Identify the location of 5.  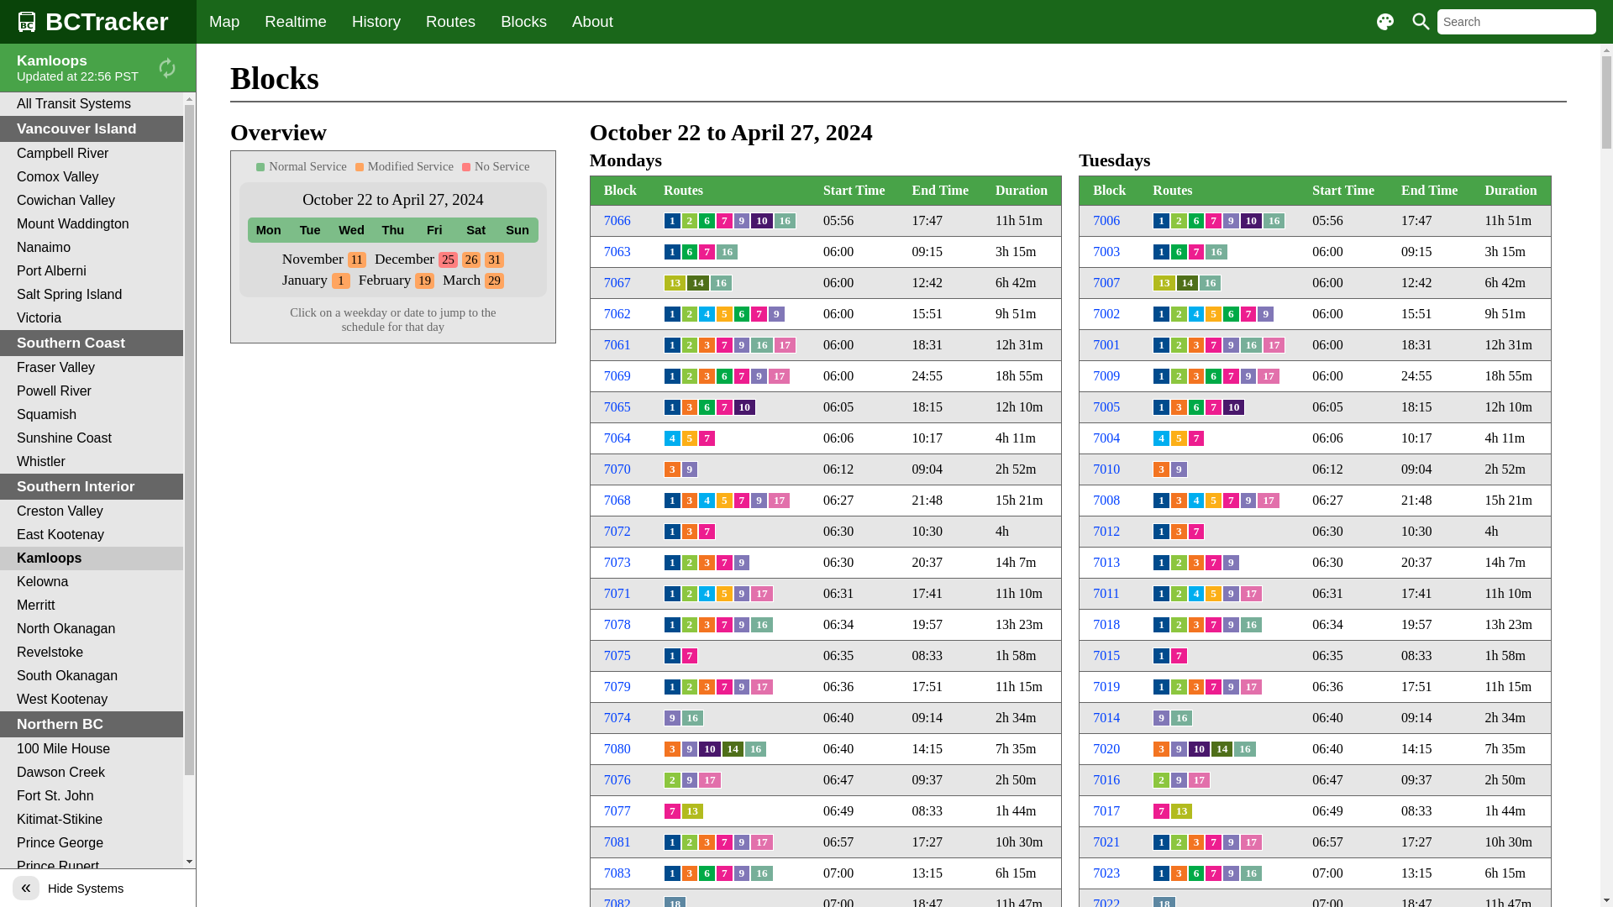
(1213, 501).